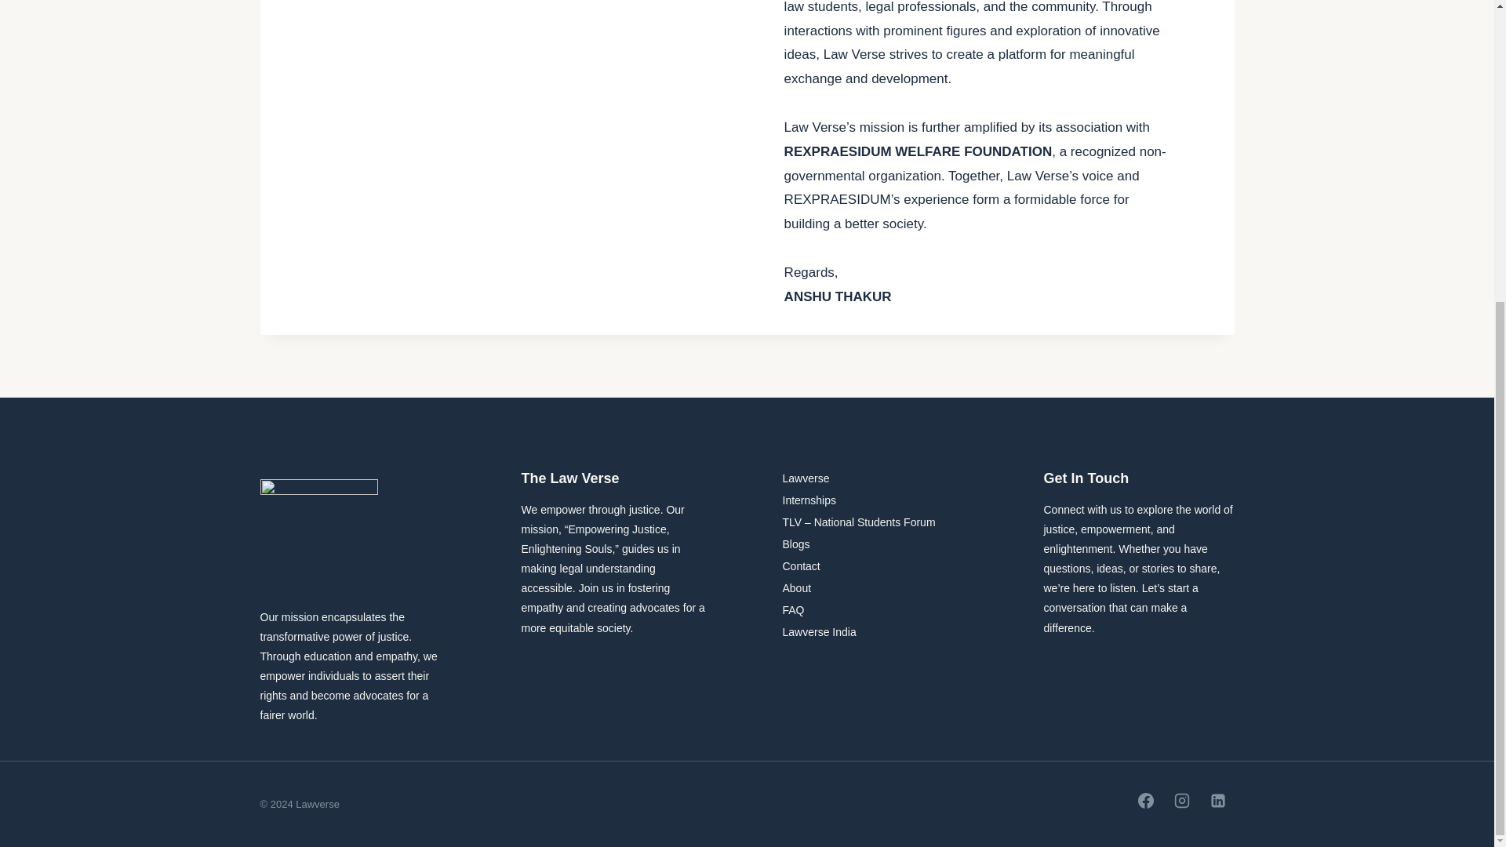 The height and width of the screenshot is (847, 1506). What do you see at coordinates (878, 500) in the screenshot?
I see `Internships` at bounding box center [878, 500].